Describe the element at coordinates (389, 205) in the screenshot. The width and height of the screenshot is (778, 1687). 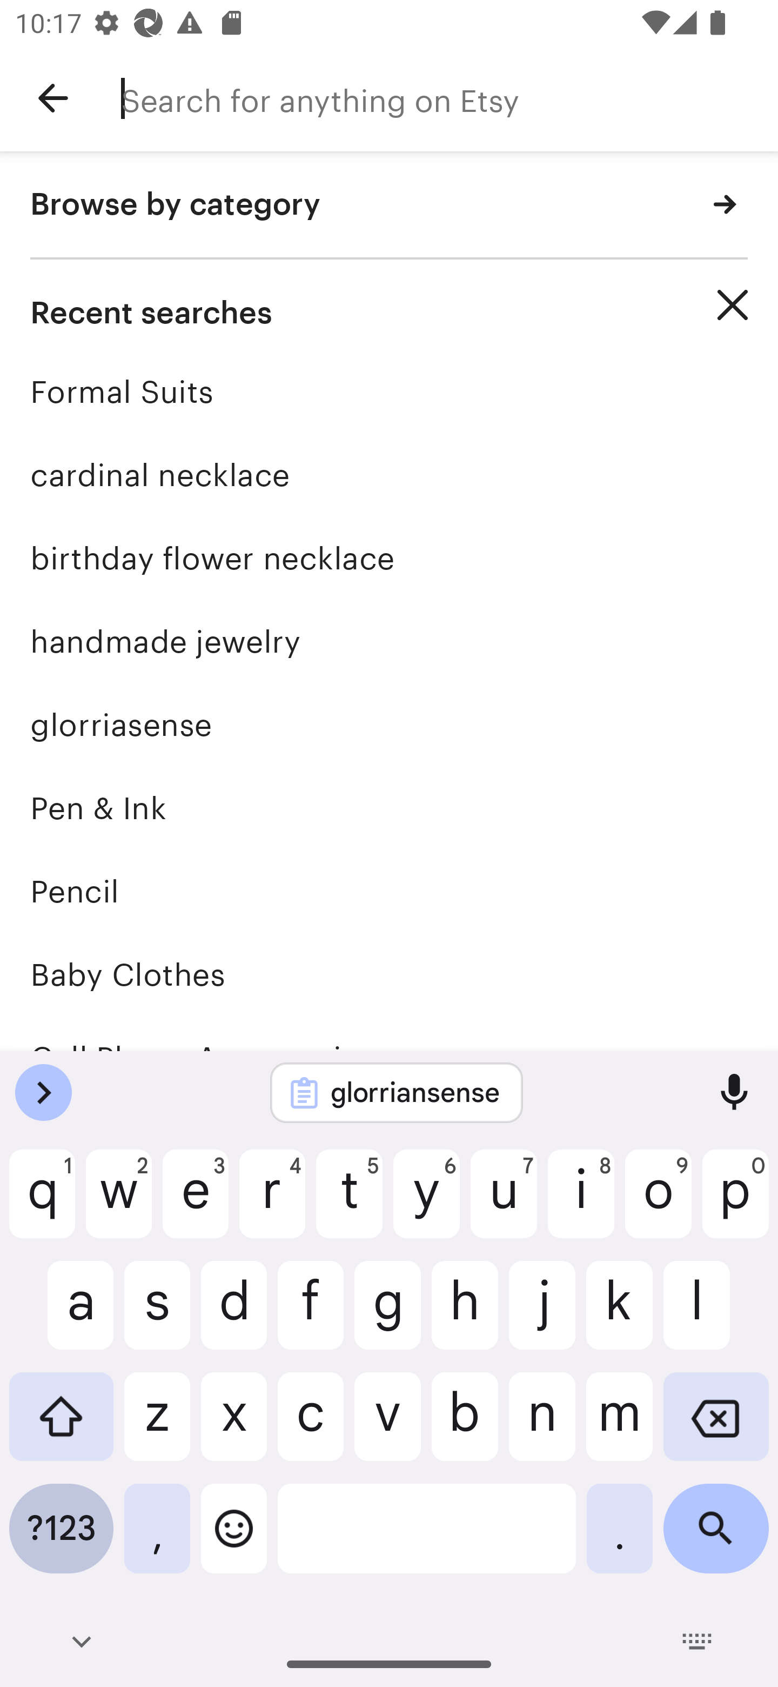
I see `Browse by category` at that location.